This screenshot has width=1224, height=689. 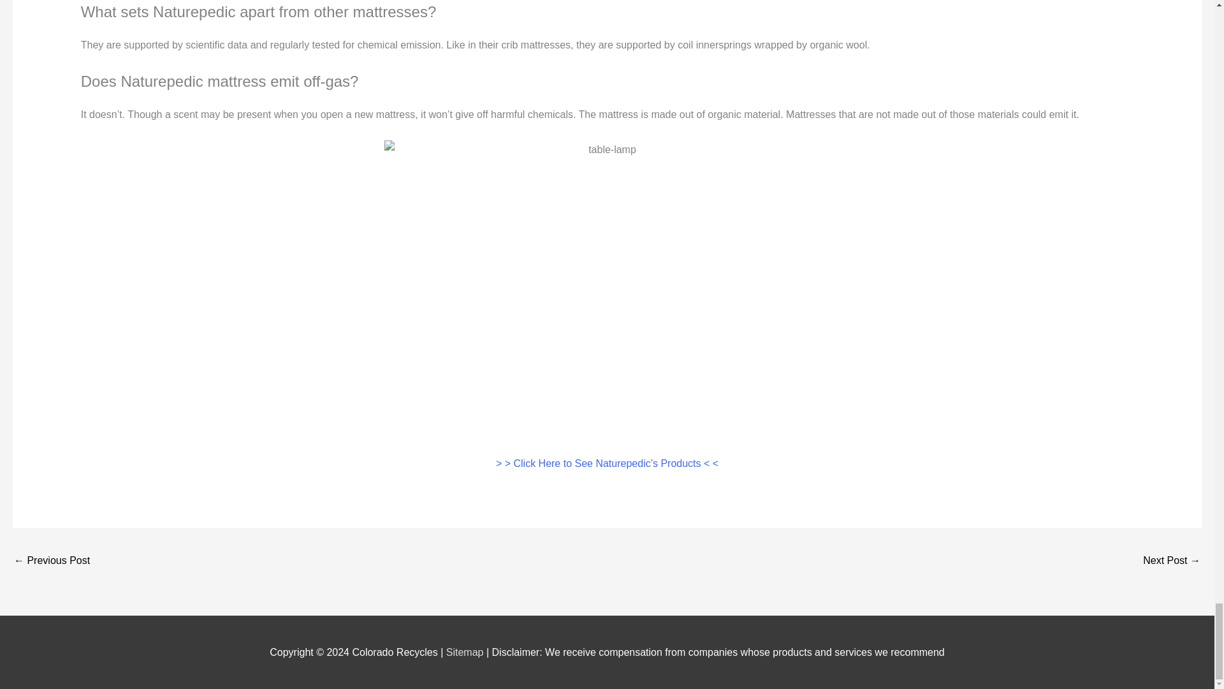 What do you see at coordinates (51, 561) in the screenshot?
I see `Organic Cotton Canvas Mattress Pad Tick` at bounding box center [51, 561].